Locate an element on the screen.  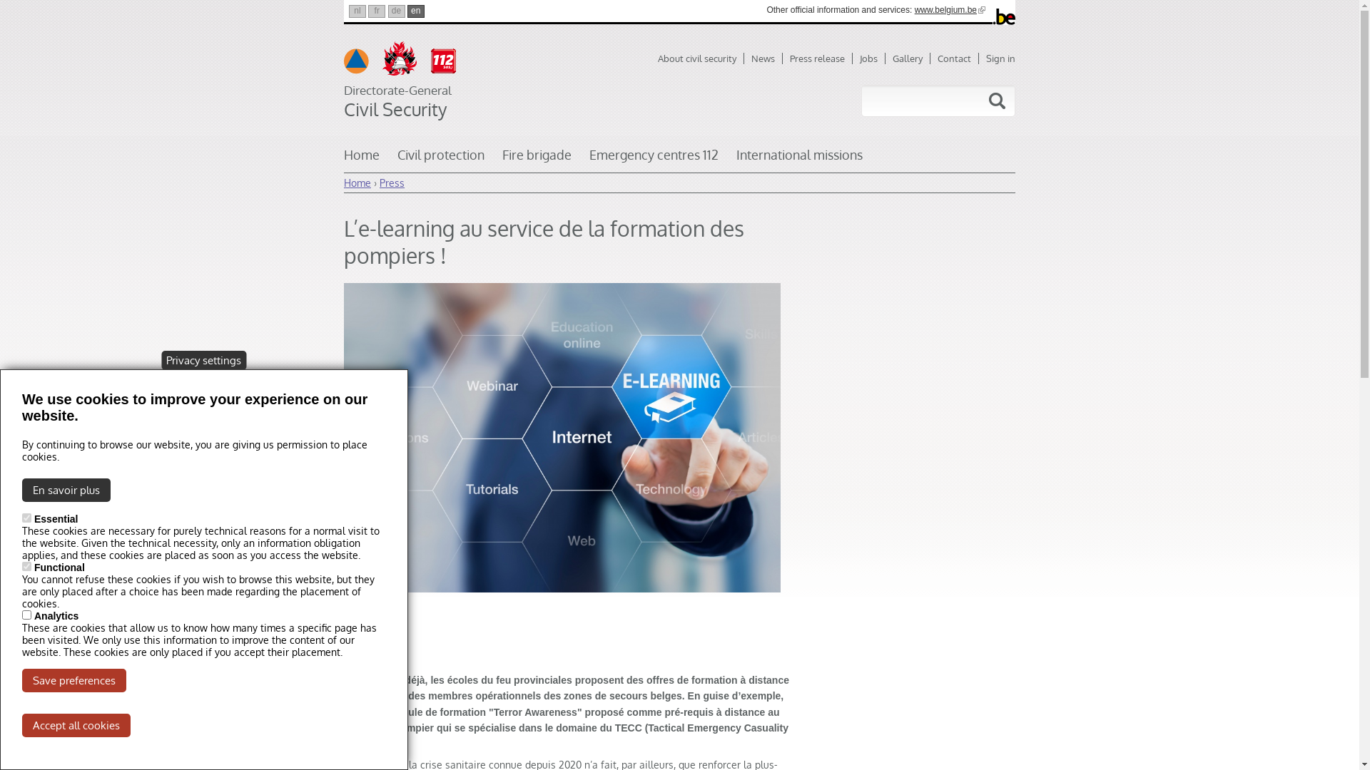
fr is located at coordinates (377, 11).